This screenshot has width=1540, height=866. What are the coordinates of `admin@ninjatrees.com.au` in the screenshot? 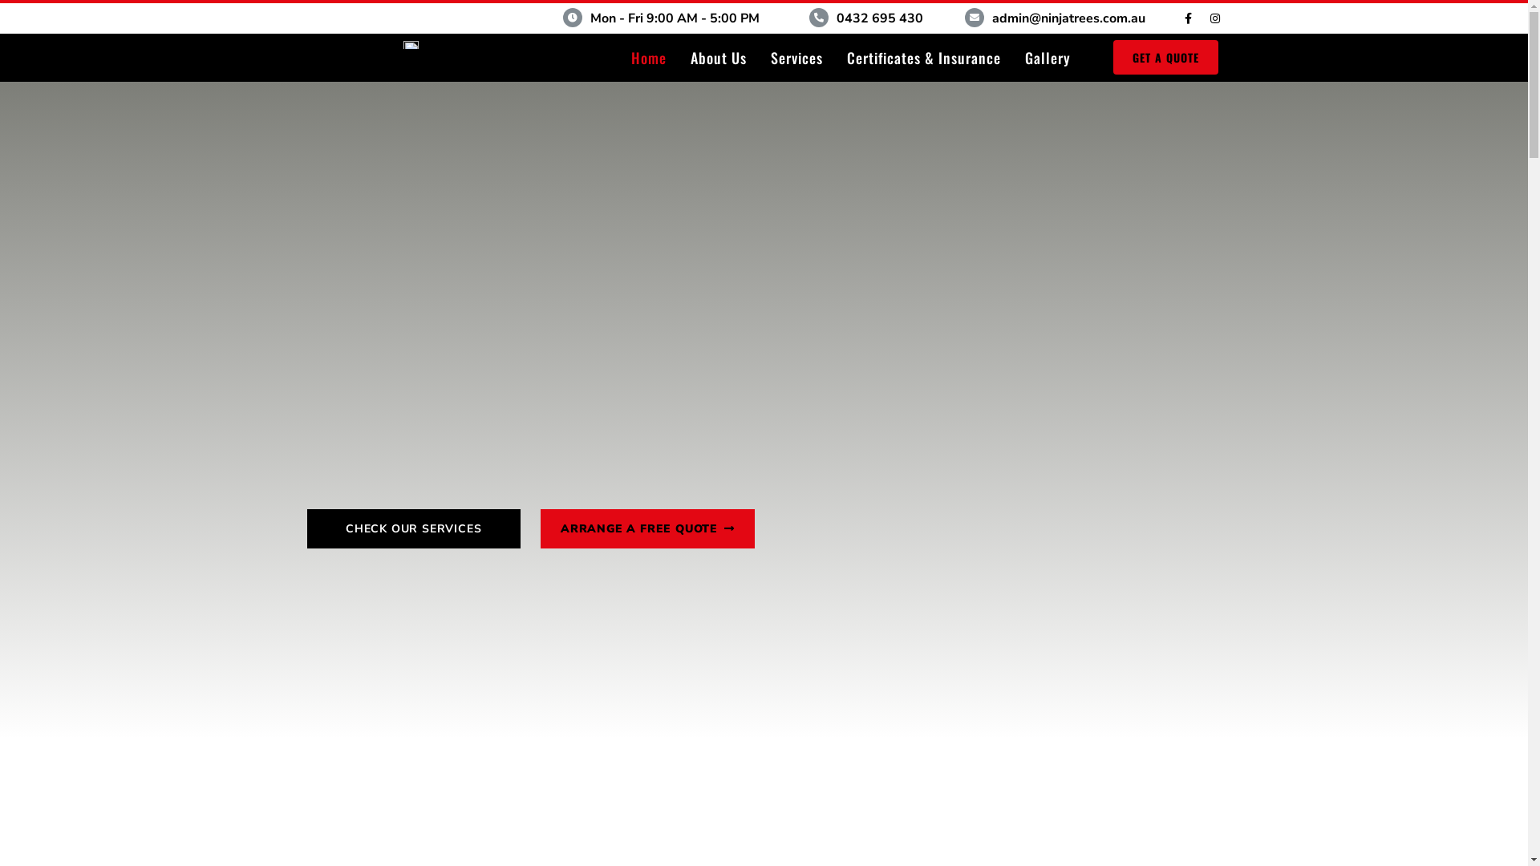 It's located at (1068, 18).